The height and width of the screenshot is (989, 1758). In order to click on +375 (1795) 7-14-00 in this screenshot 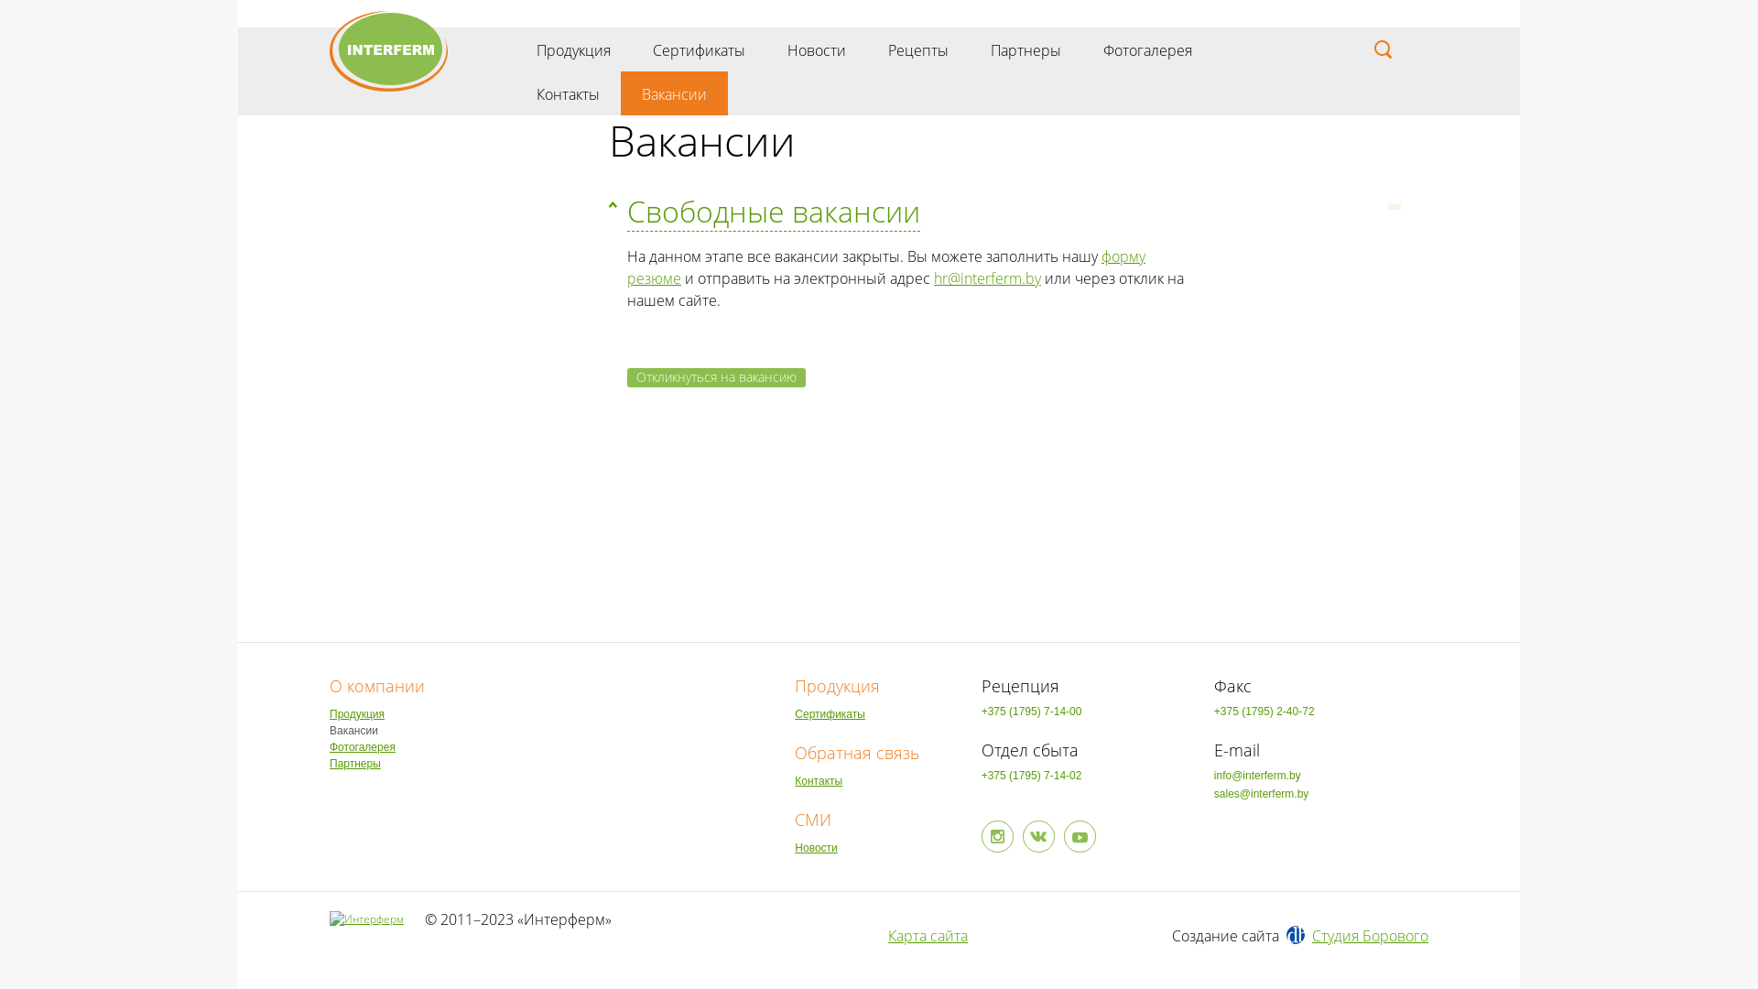, I will do `click(1089, 712)`.